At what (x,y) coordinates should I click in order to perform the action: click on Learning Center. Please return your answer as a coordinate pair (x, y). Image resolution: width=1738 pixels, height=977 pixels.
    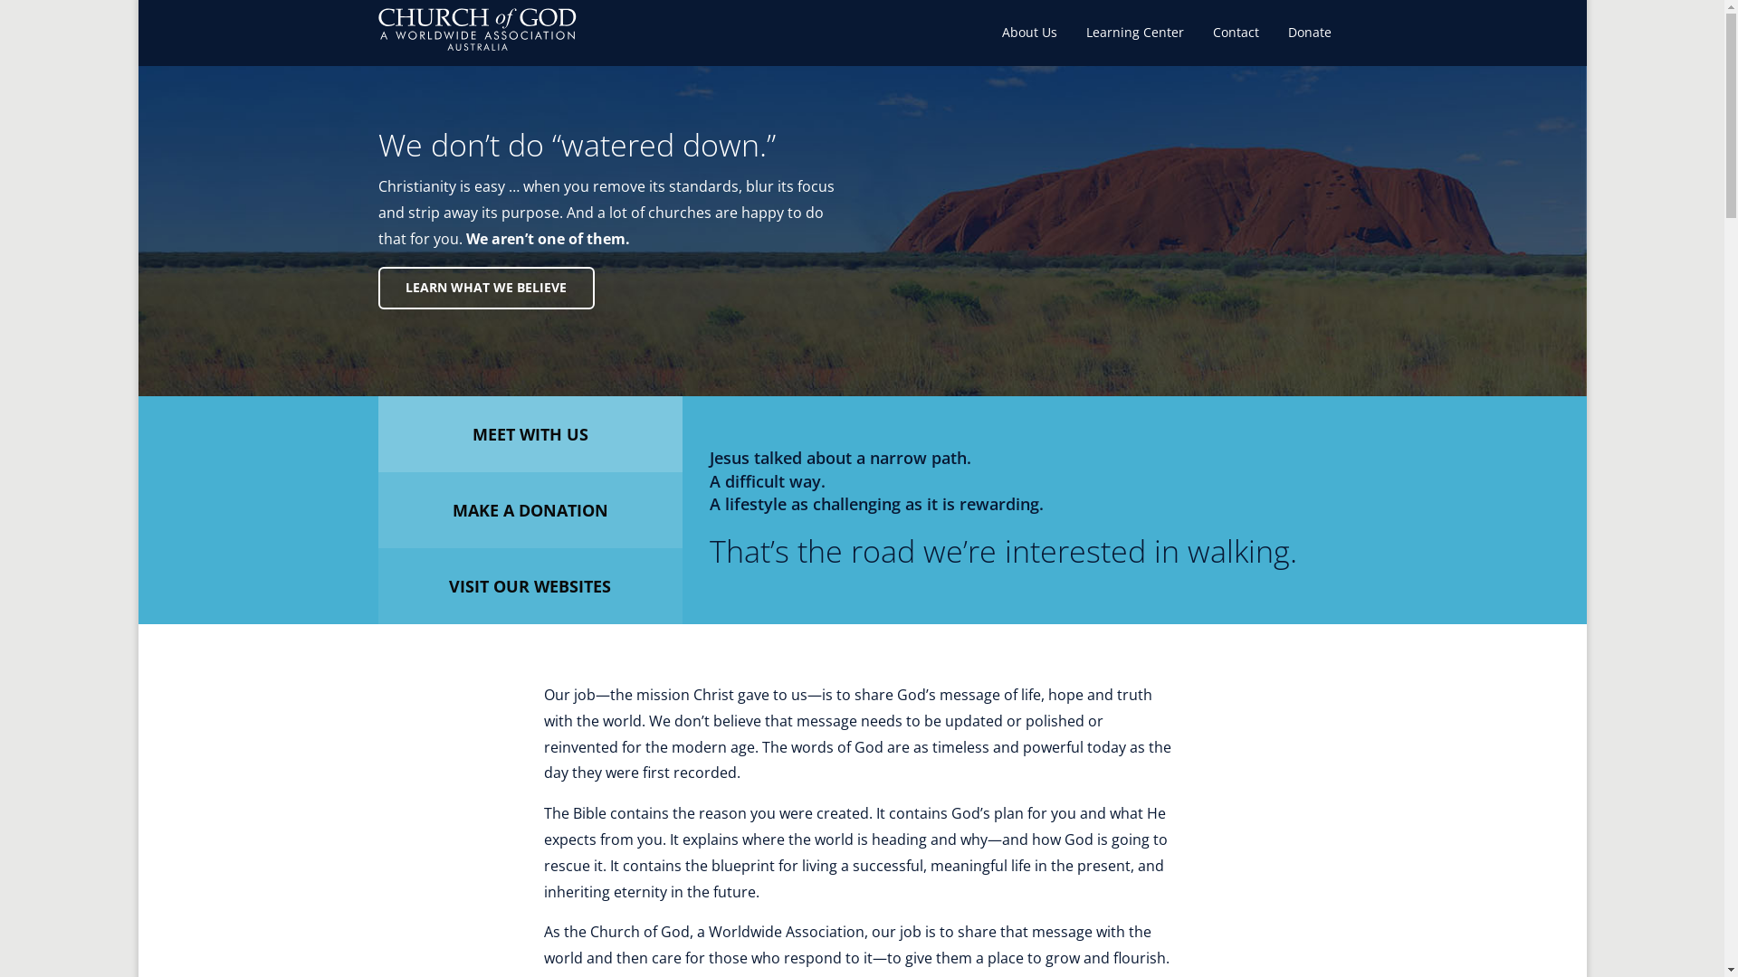
    Looking at the image, I should click on (1135, 33).